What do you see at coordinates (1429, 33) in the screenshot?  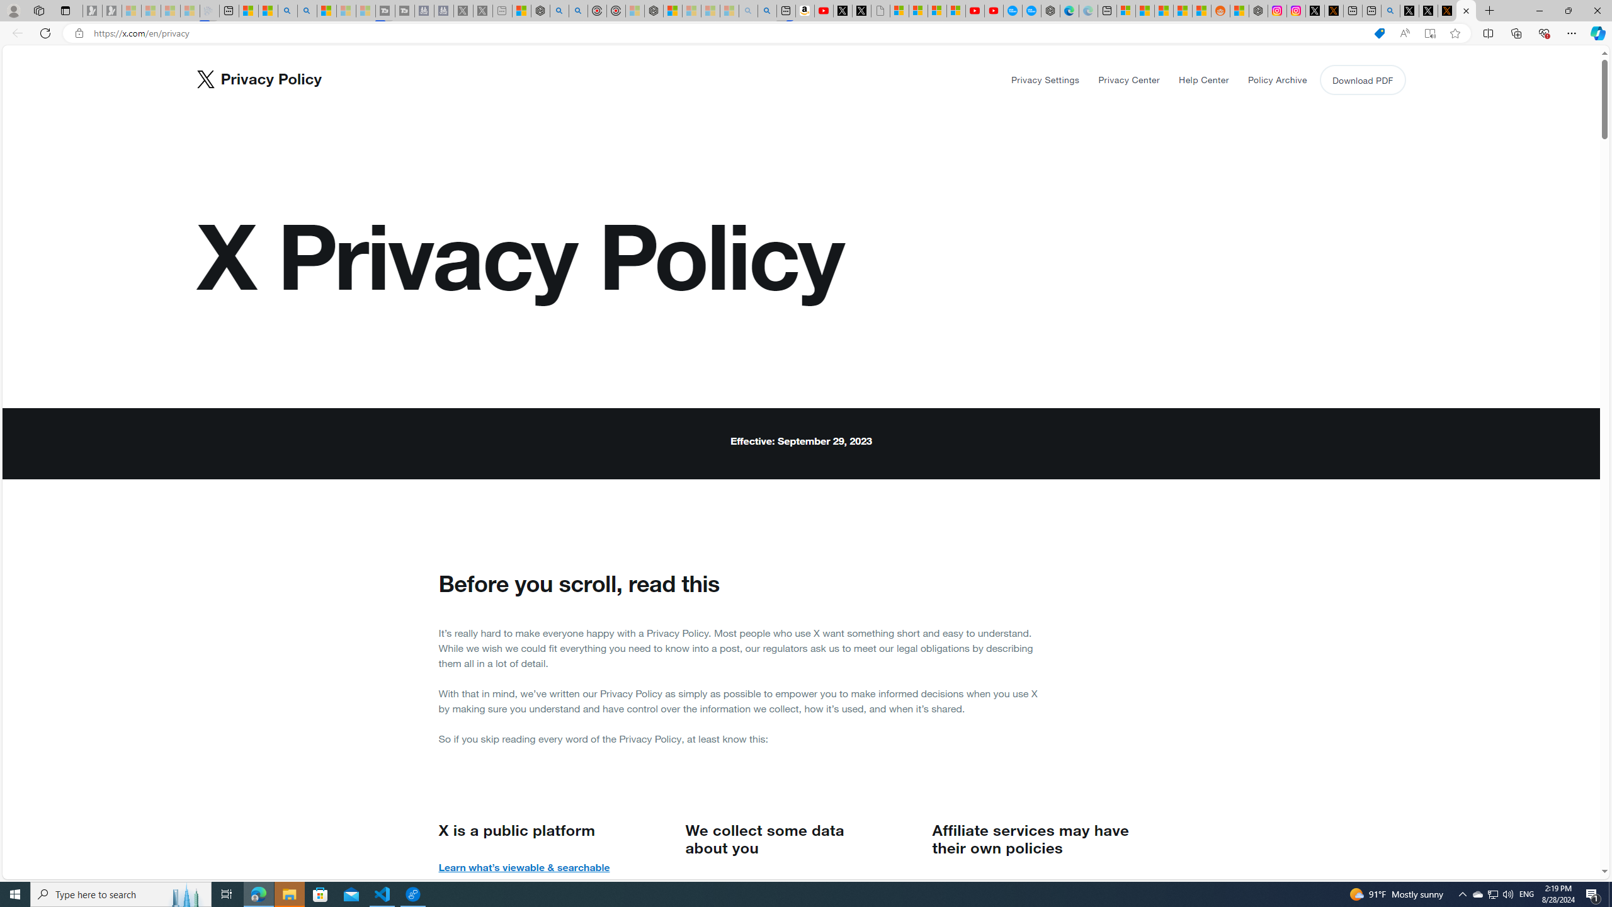 I see `Enter Immersive Reader (F9)` at bounding box center [1429, 33].